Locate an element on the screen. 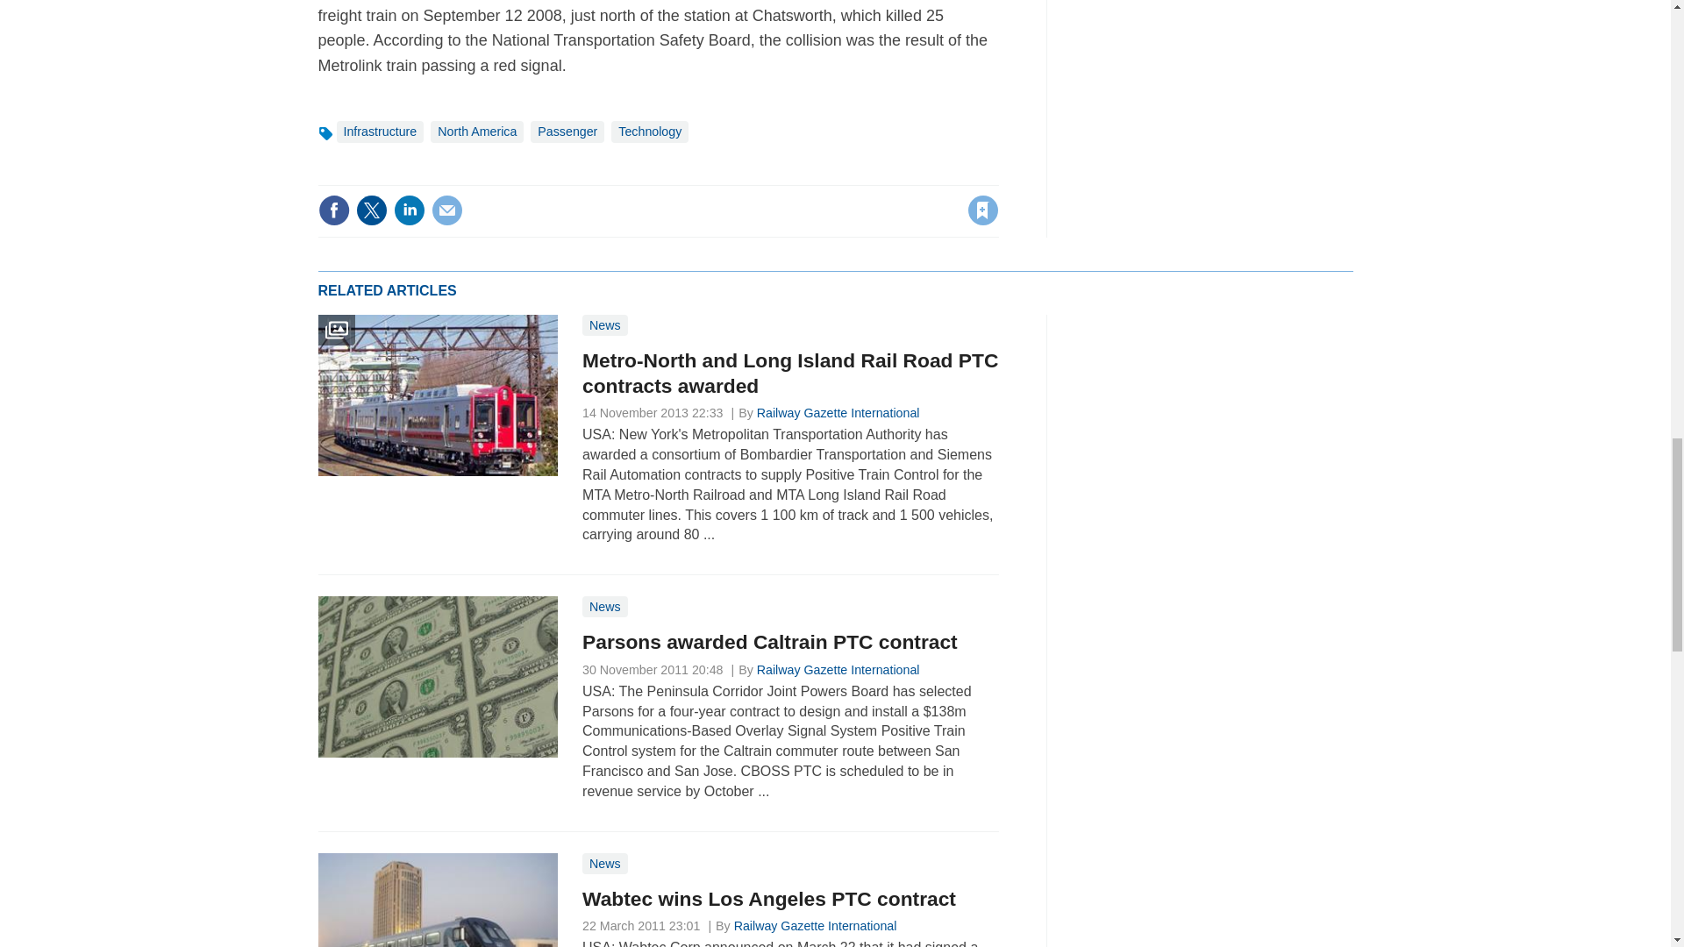 Image resolution: width=1684 pixels, height=947 pixels. Share this on Twitter is located at coordinates (371, 210).